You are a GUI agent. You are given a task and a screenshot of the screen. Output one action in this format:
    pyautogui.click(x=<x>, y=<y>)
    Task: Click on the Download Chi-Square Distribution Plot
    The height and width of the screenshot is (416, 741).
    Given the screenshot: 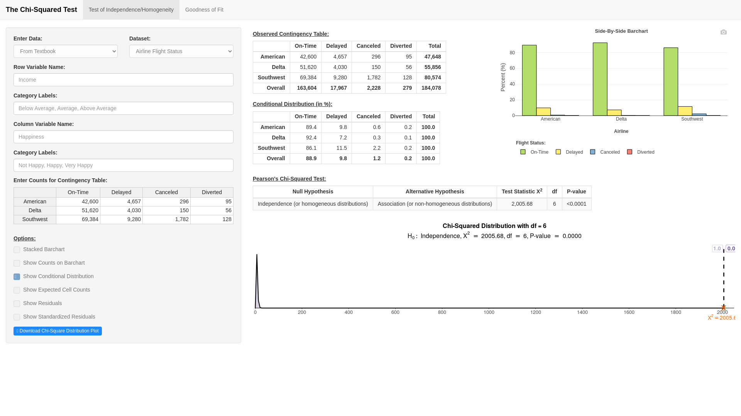 What is the action you would take?
    pyautogui.click(x=58, y=330)
    